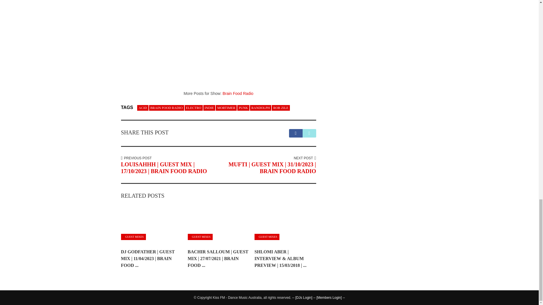  What do you see at coordinates (272, 168) in the screenshot?
I see `Next Related Show Post` at bounding box center [272, 168].